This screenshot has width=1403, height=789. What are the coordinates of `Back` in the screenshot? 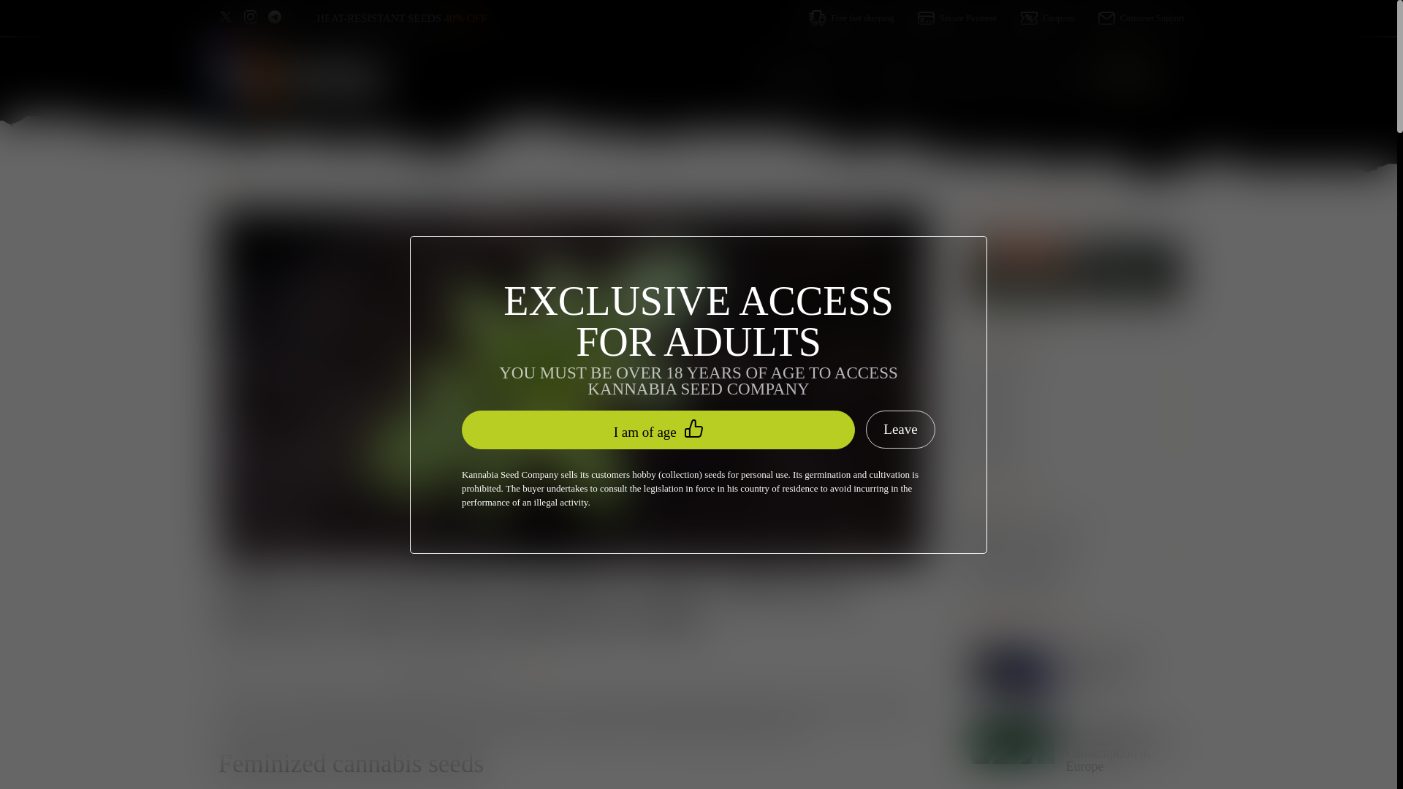 It's located at (233, 191).